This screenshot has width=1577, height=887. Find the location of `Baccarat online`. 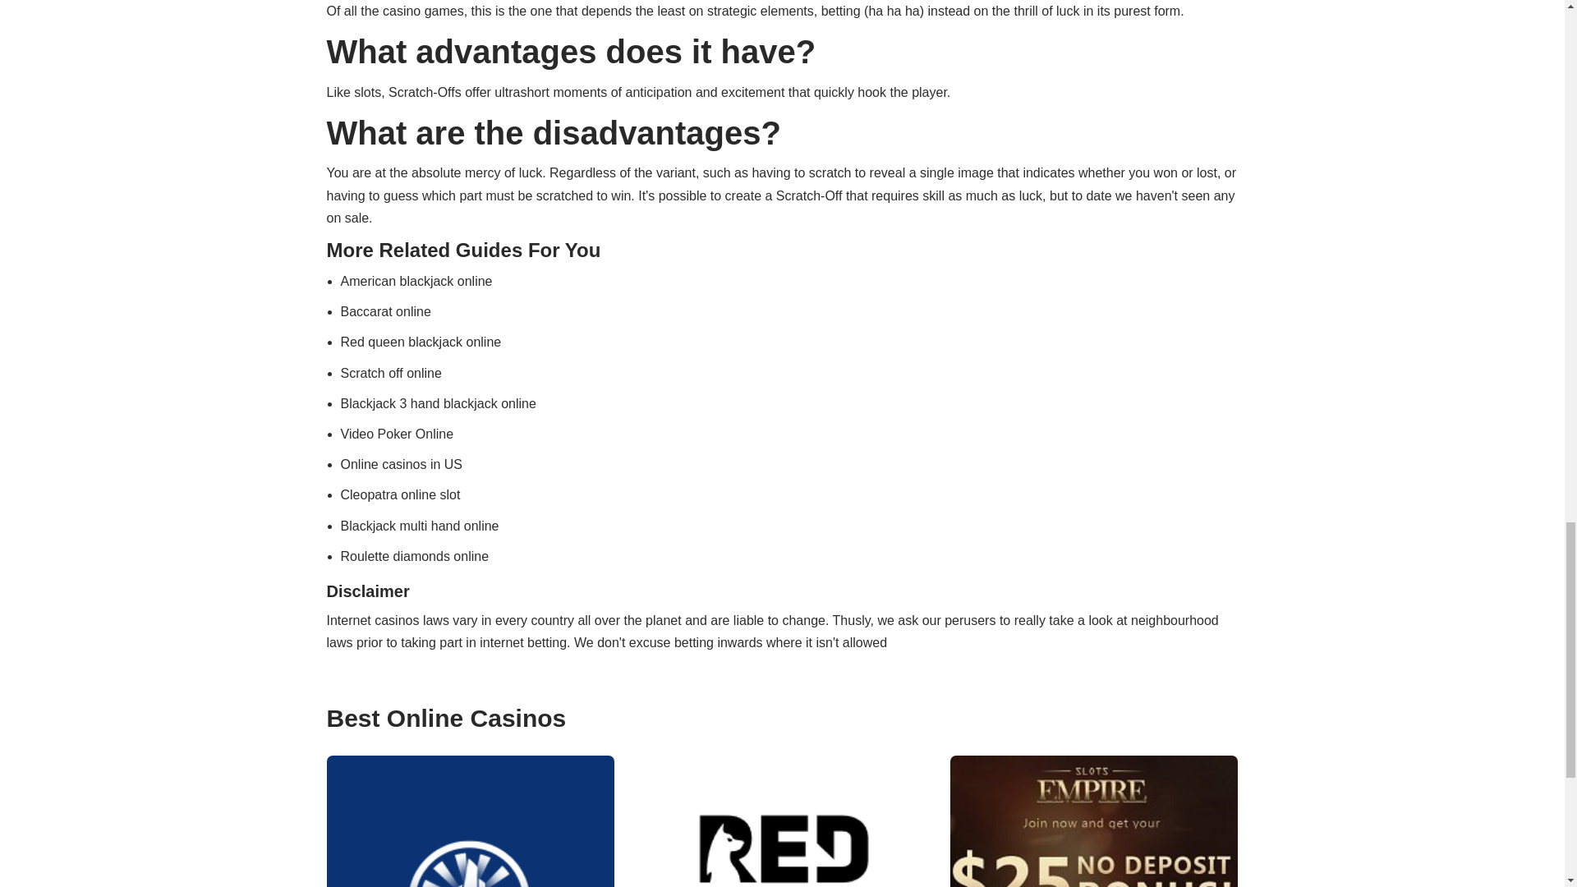

Baccarat online is located at coordinates (385, 311).